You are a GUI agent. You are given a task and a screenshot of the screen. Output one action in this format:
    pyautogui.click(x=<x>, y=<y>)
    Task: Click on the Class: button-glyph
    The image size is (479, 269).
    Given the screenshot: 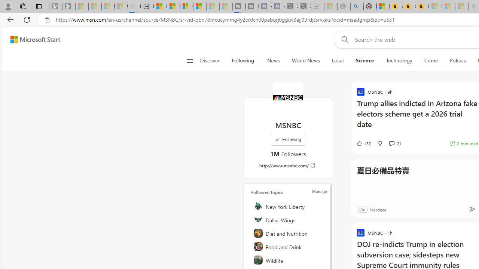 What is the action you would take?
    pyautogui.click(x=189, y=61)
    